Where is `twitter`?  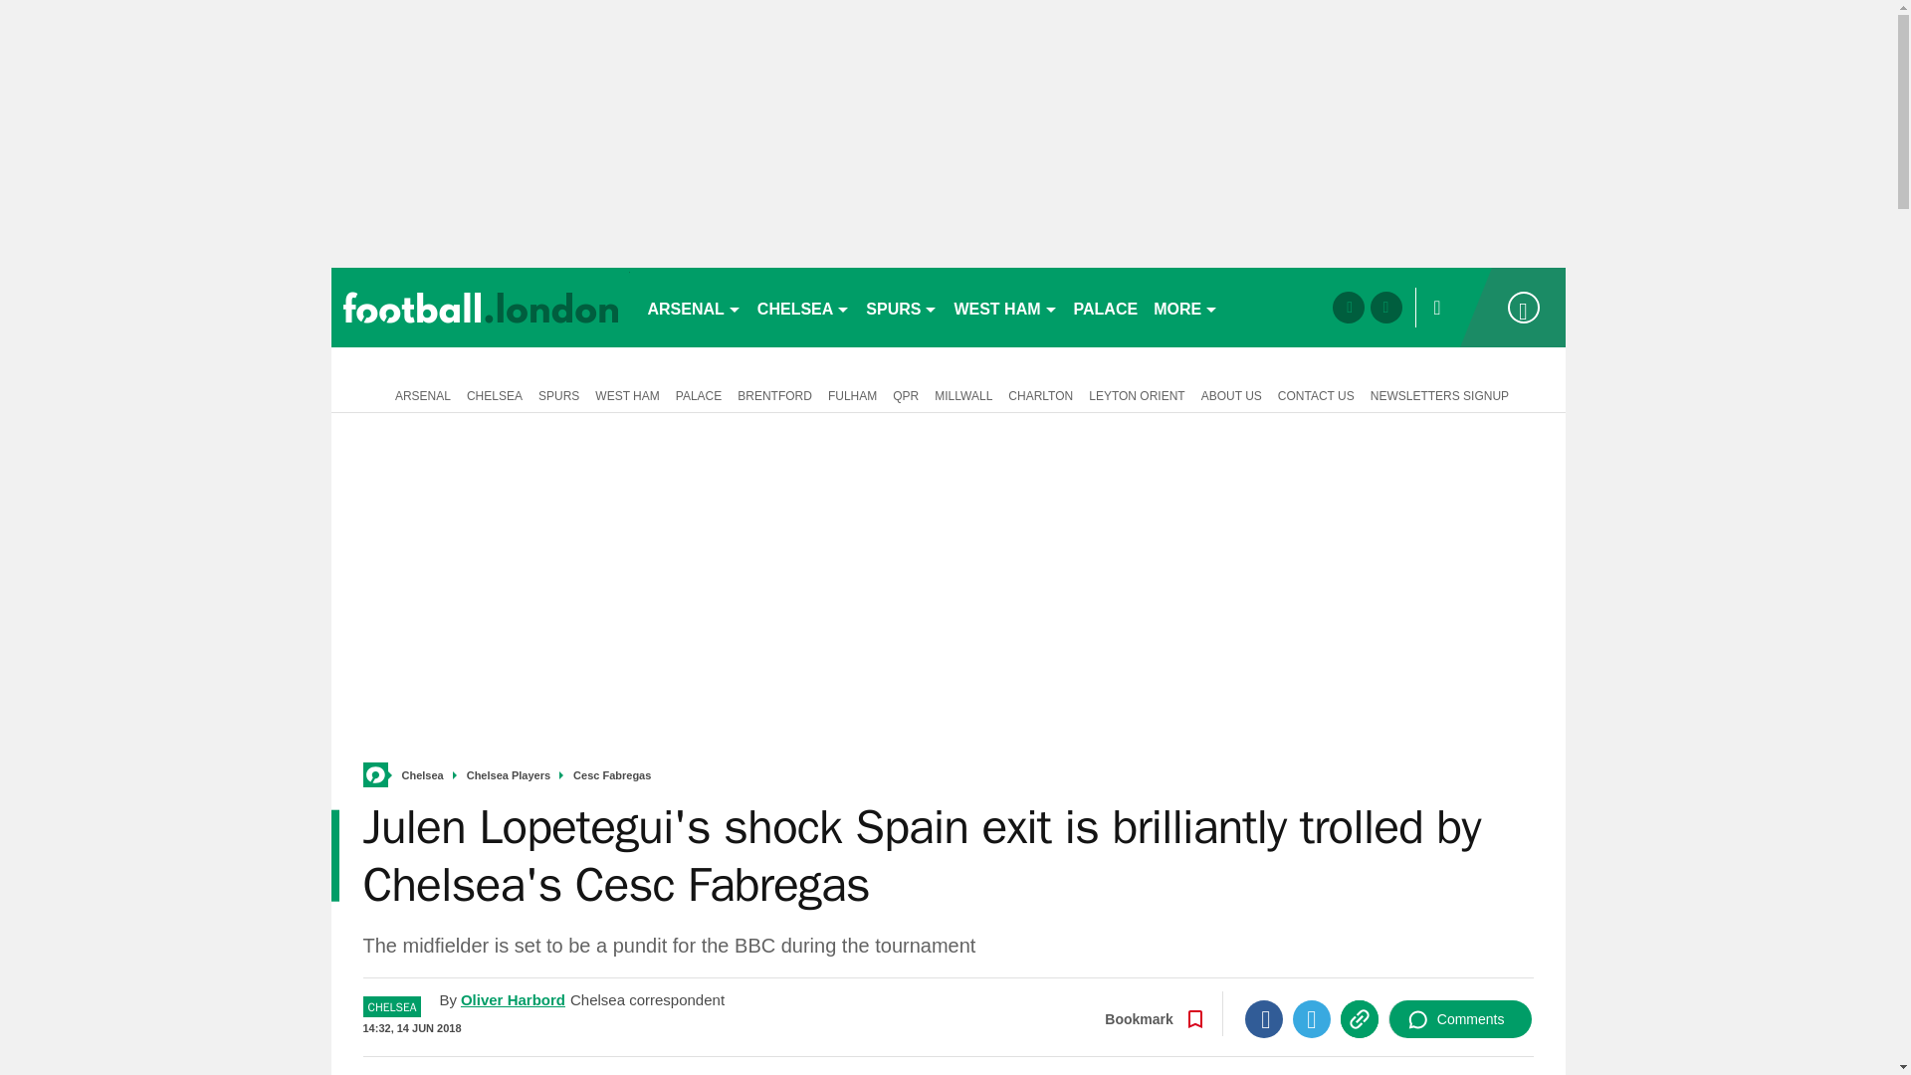 twitter is located at coordinates (1385, 307).